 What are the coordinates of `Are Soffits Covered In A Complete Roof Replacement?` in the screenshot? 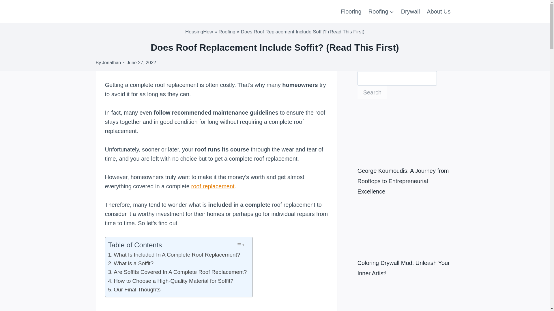 It's located at (177, 272).